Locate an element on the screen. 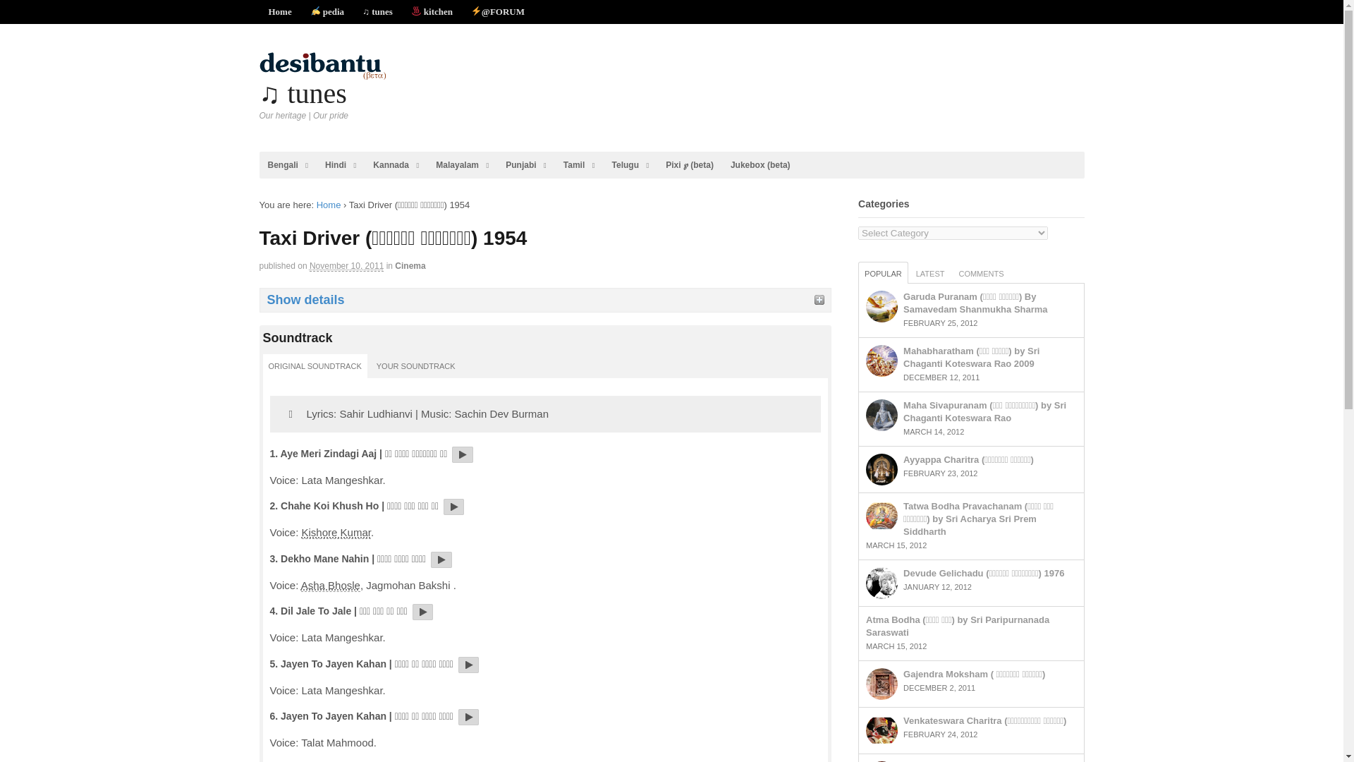  Desibantu is located at coordinates (280, 11).